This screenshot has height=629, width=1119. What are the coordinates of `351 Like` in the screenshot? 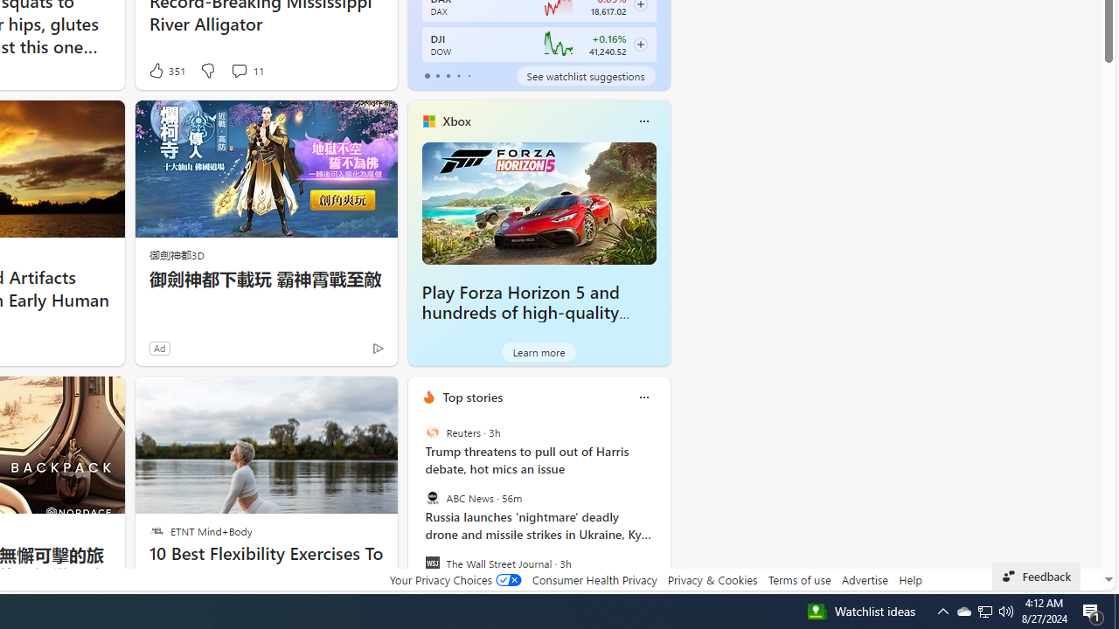 It's located at (166, 70).